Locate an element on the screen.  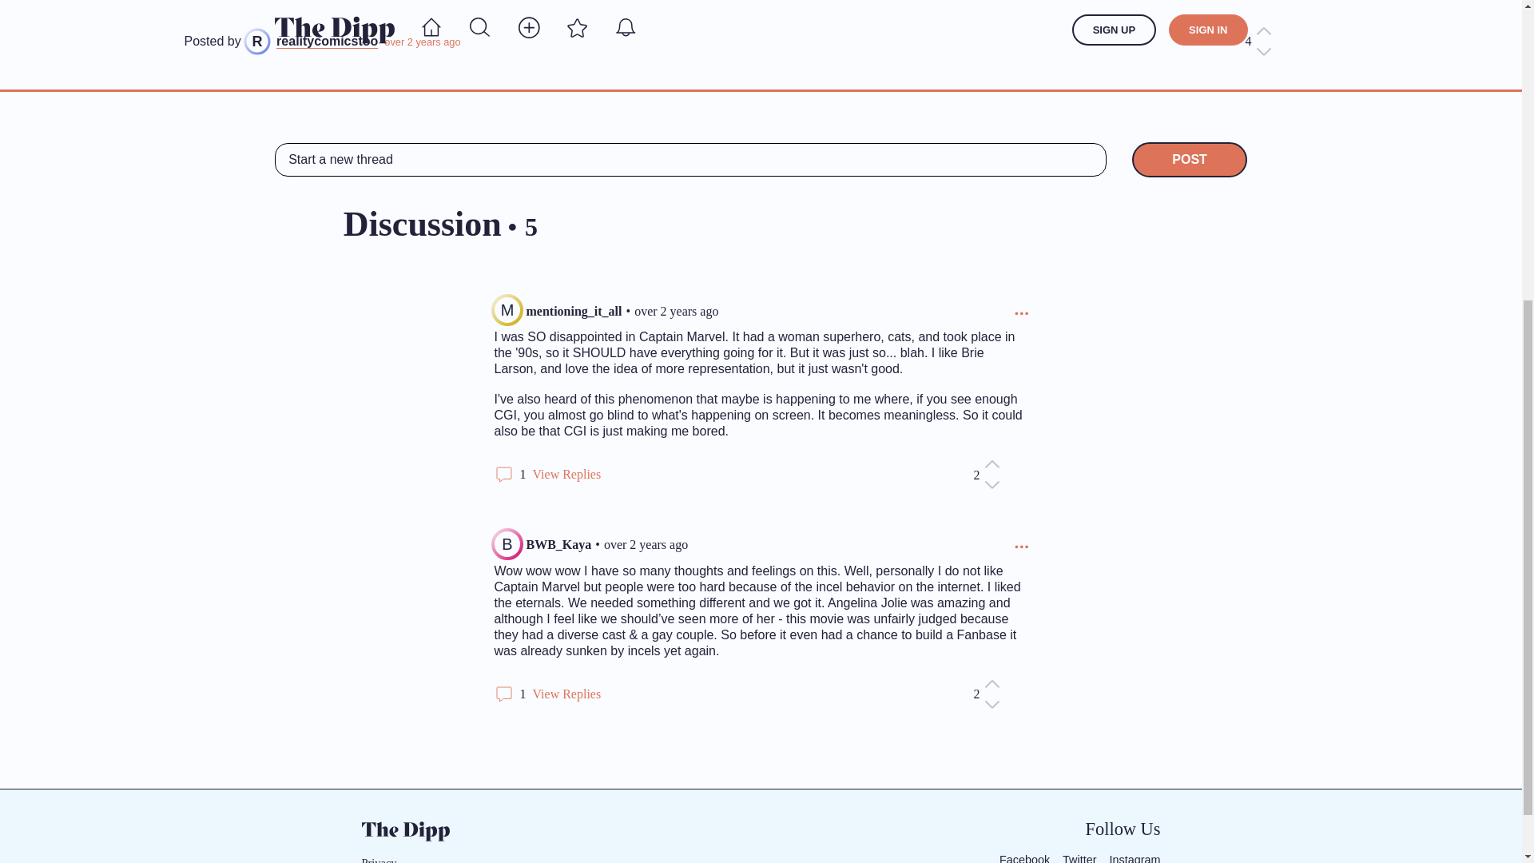
R is located at coordinates (256, 41).